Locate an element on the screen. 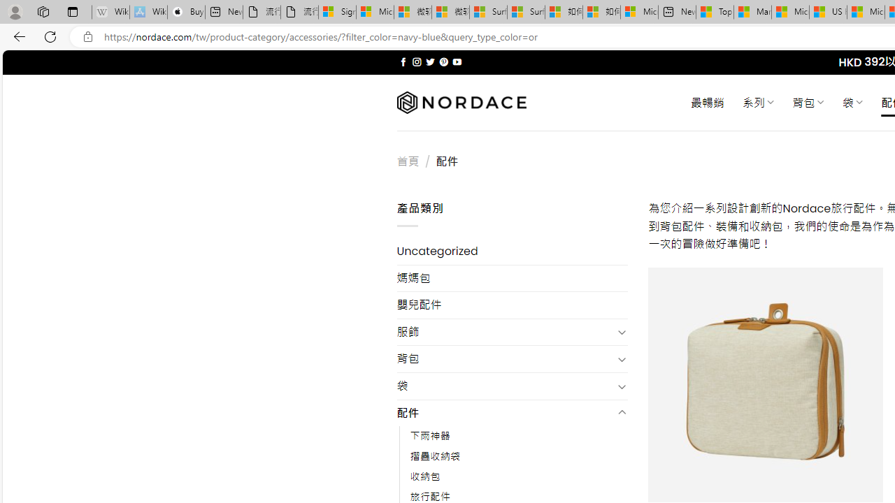 The height and width of the screenshot is (503, 895). Marine life - MSN is located at coordinates (752, 13).